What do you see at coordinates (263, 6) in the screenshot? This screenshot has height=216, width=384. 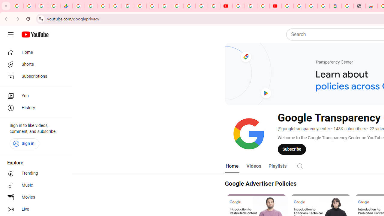 I see `Create your Google Account` at bounding box center [263, 6].